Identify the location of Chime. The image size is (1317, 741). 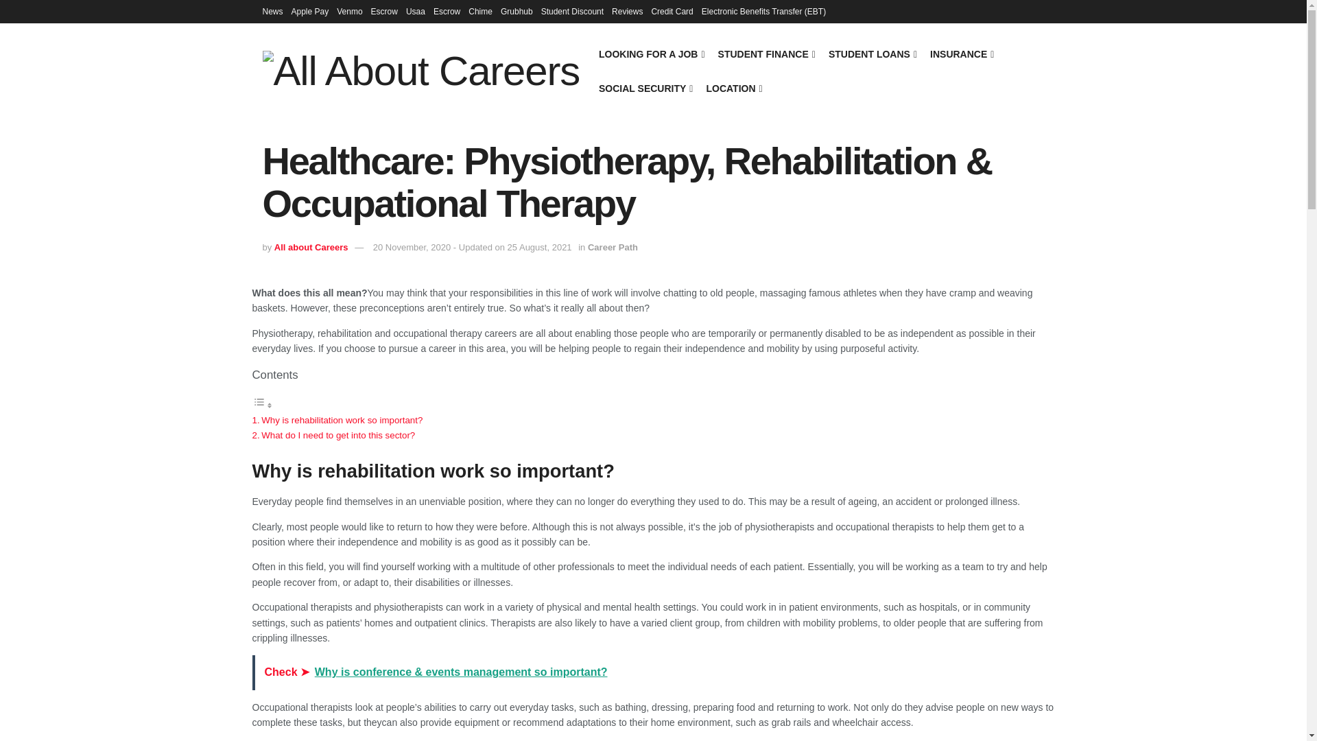
(480, 11).